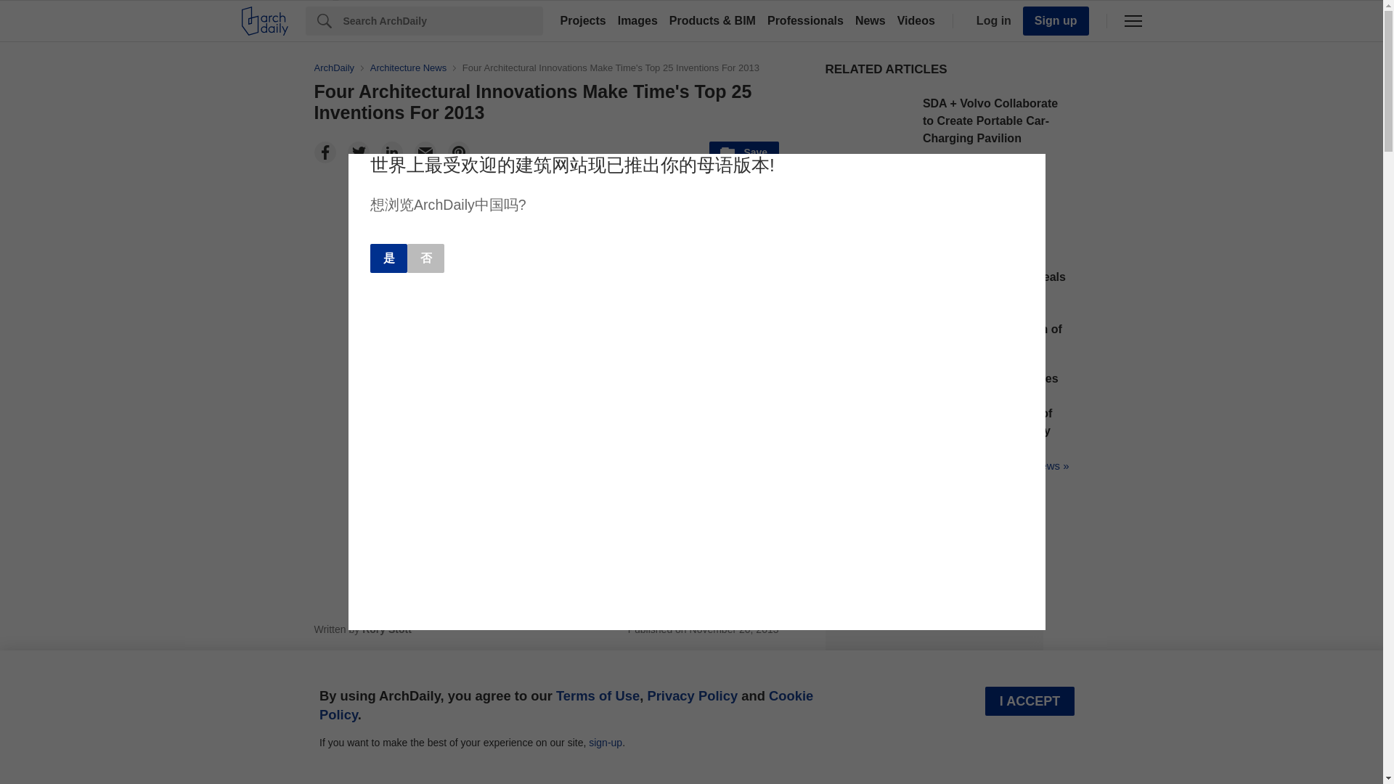 This screenshot has width=1394, height=784. I want to click on Images, so click(637, 20).